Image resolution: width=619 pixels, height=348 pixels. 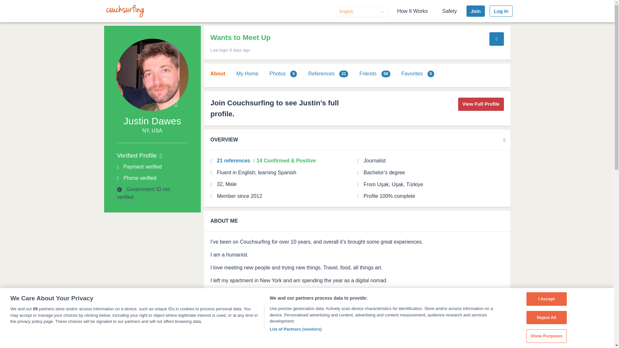 I want to click on Friends 58, so click(x=375, y=73).